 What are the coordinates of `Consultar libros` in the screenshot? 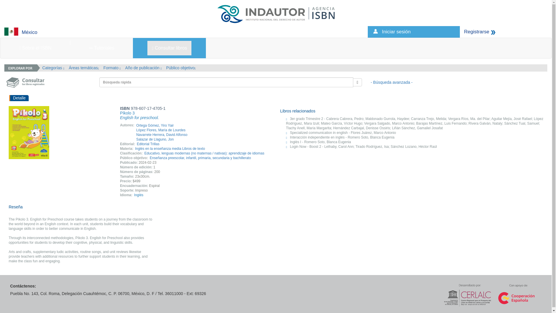 It's located at (169, 48).